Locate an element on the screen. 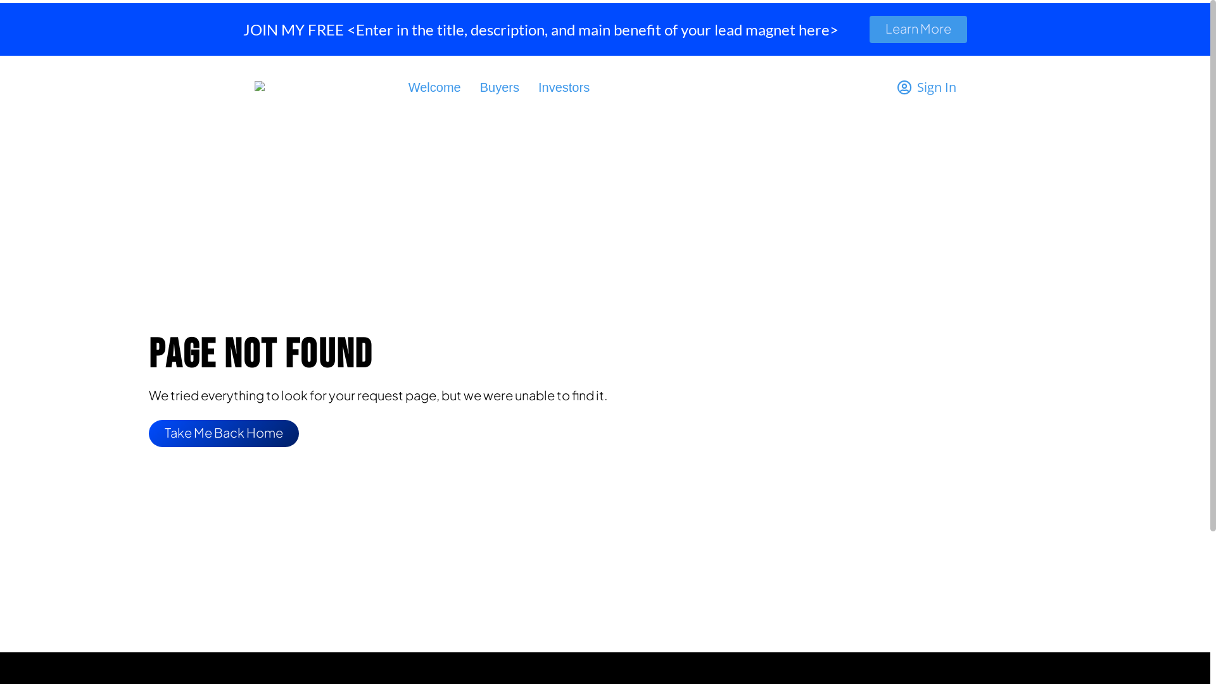 Image resolution: width=1216 pixels, height=684 pixels. Learn More is located at coordinates (918, 29).